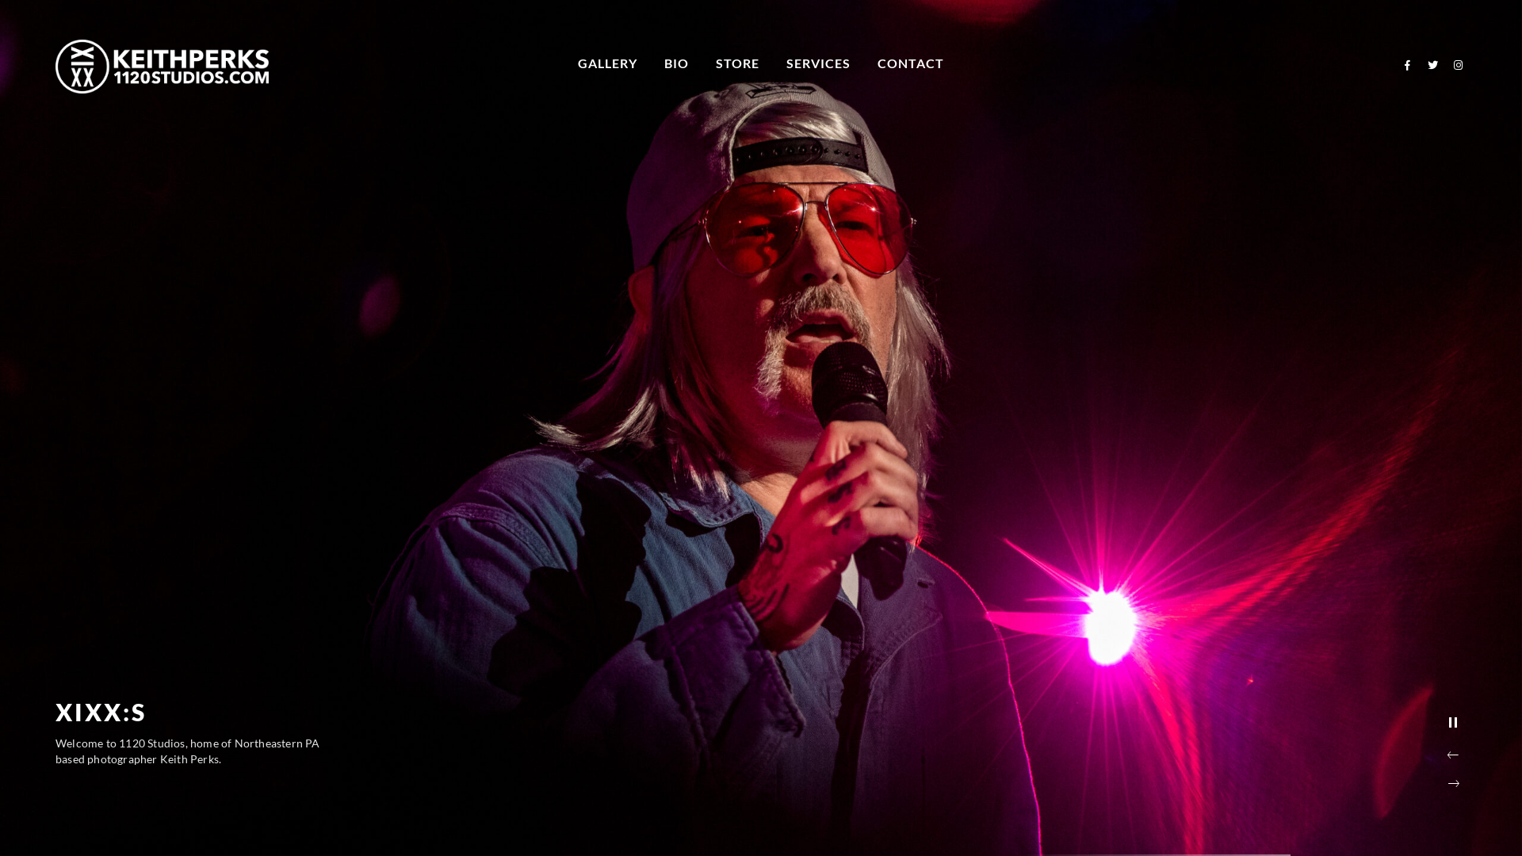  What do you see at coordinates (818, 63) in the screenshot?
I see `SERVICES` at bounding box center [818, 63].